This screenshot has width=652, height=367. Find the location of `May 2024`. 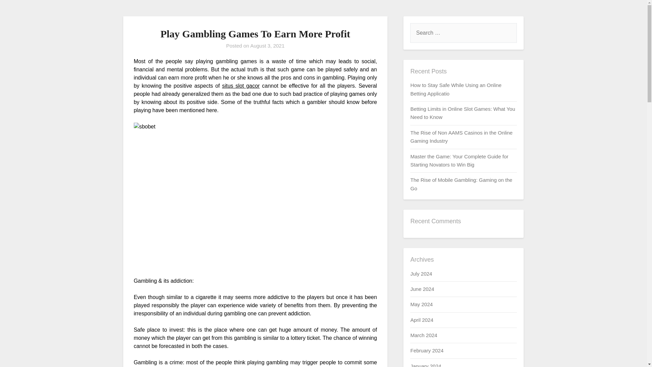

May 2024 is located at coordinates (421, 304).